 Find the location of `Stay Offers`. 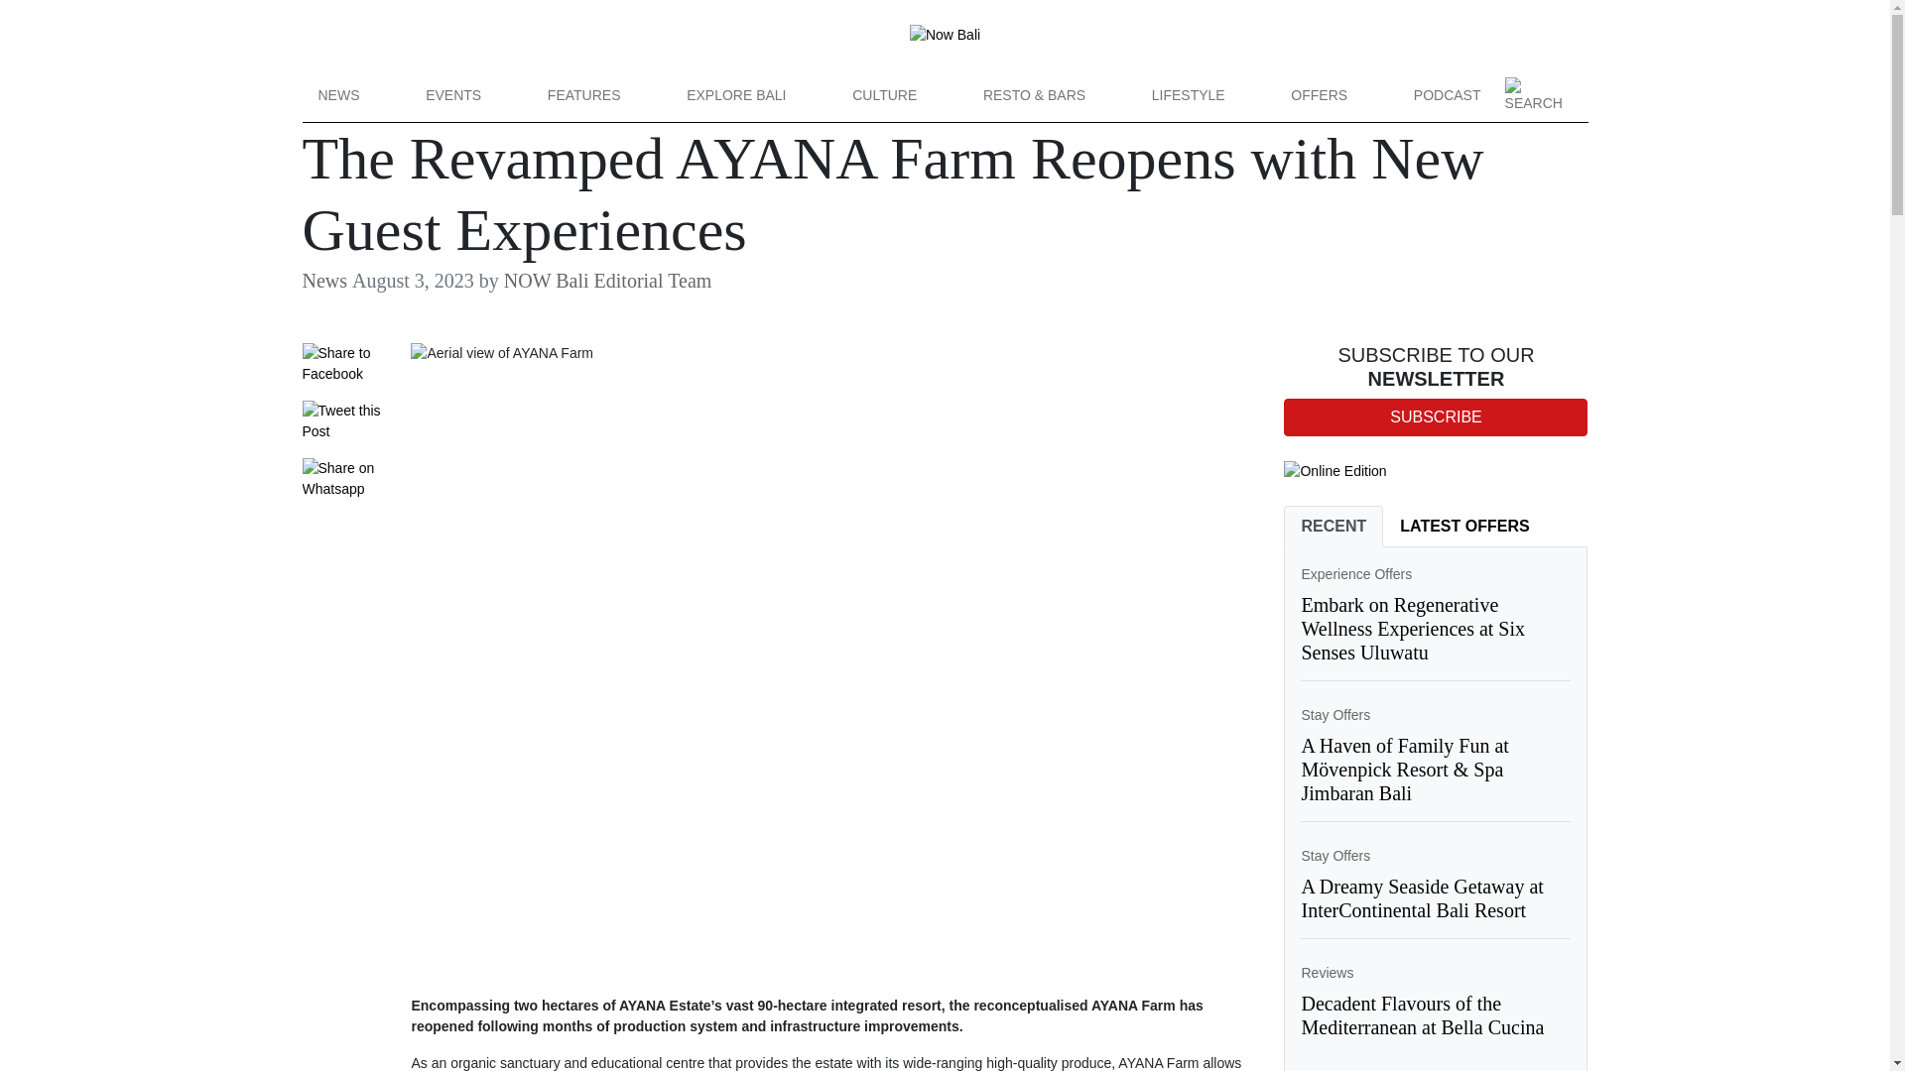

Stay Offers is located at coordinates (1335, 855).